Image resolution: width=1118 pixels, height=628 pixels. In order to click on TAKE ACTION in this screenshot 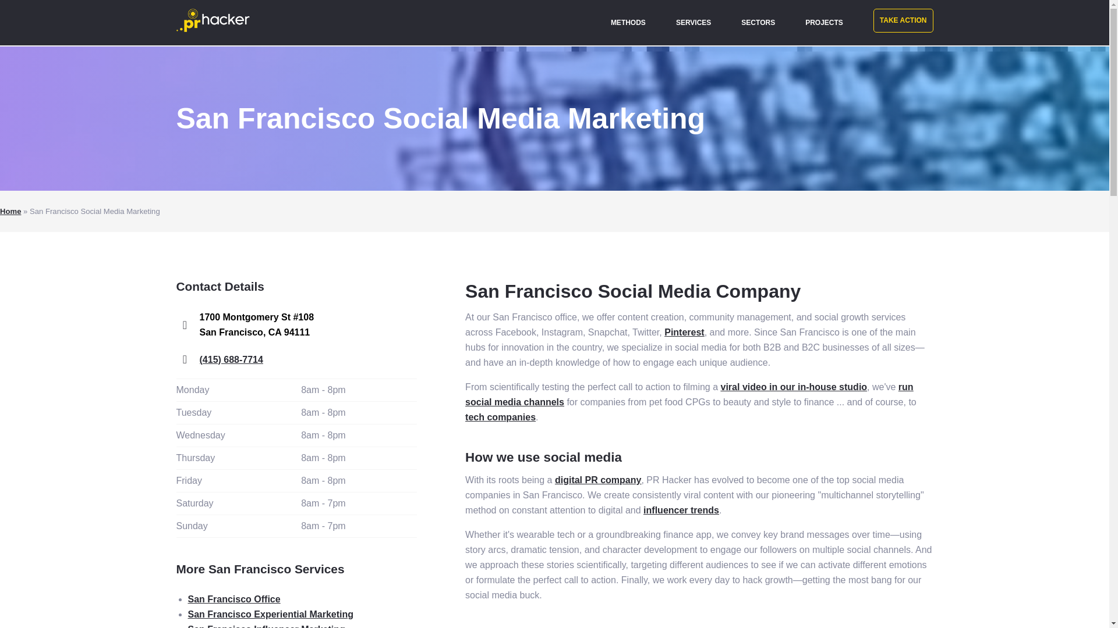, I will do `click(903, 20)`.